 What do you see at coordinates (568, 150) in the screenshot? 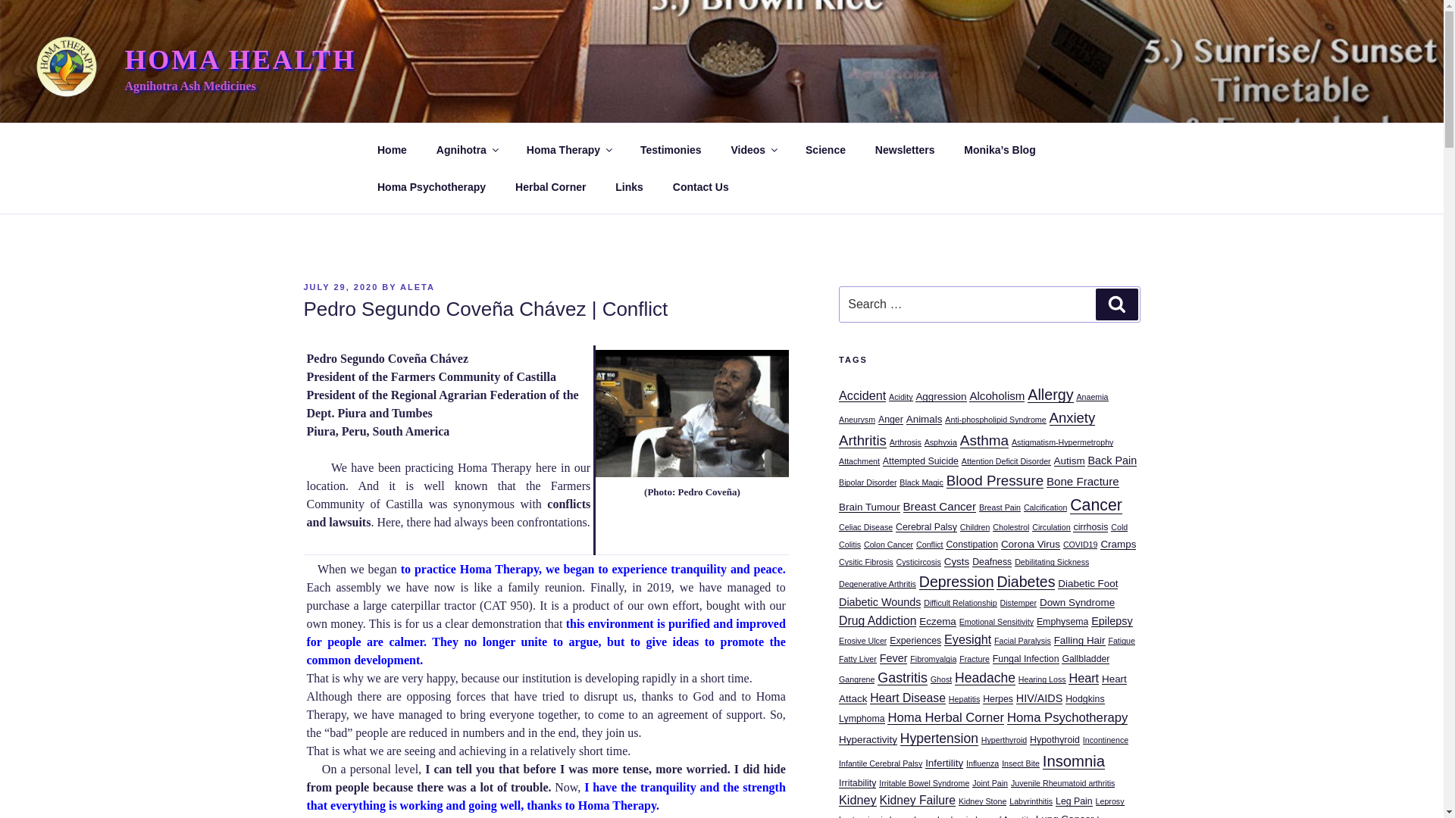
I see `Homa Therapy` at bounding box center [568, 150].